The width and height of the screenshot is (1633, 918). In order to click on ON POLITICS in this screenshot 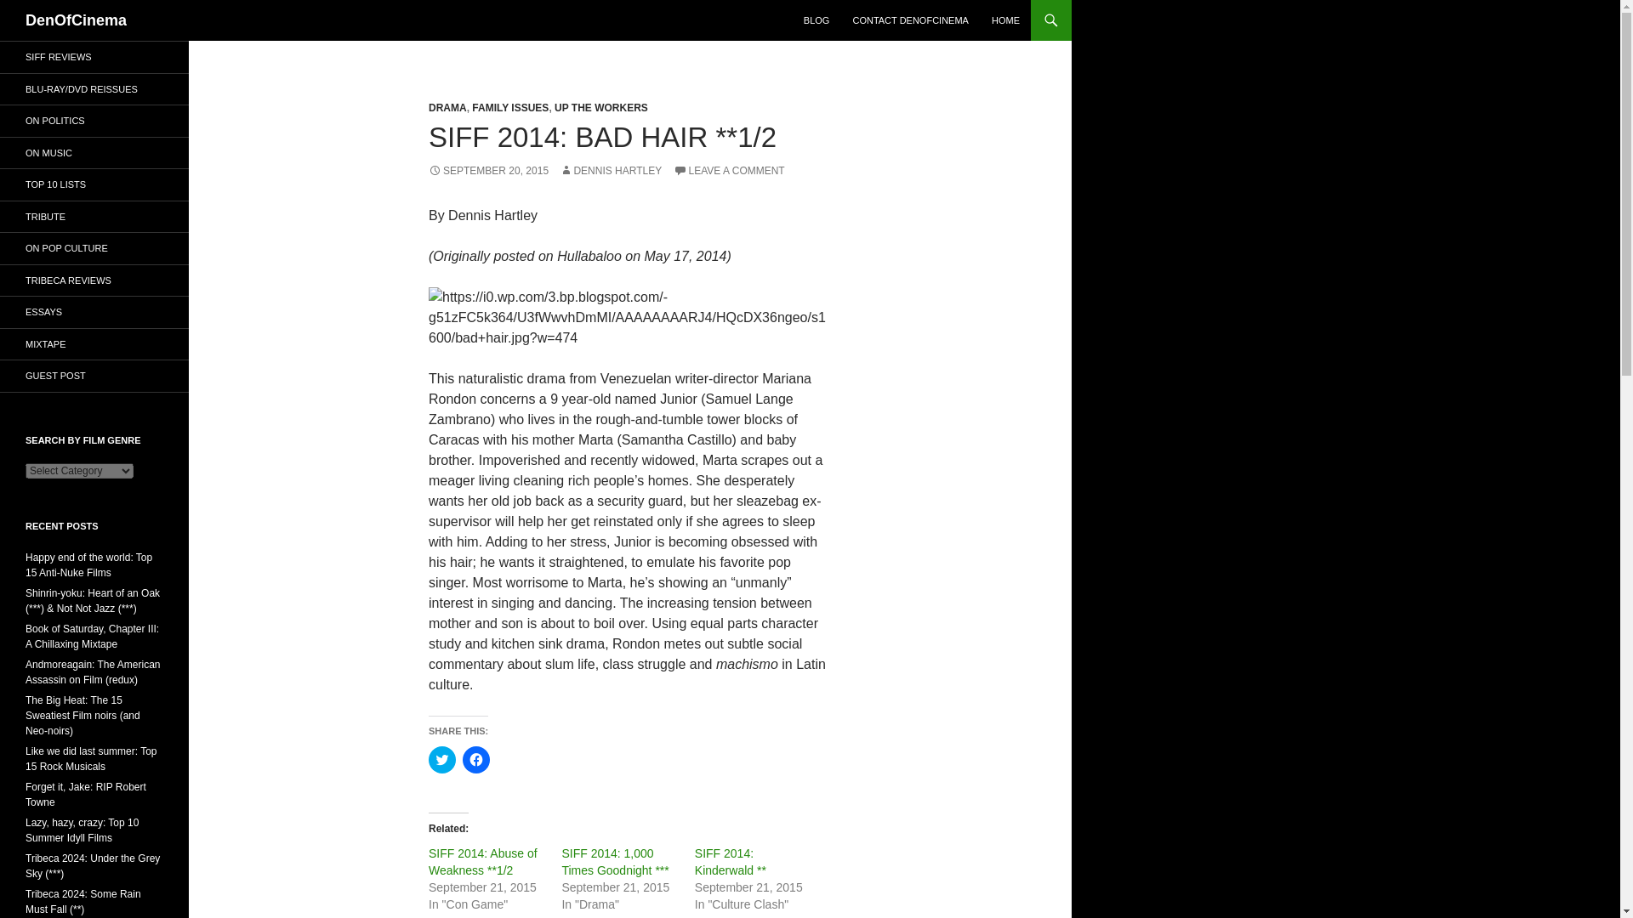, I will do `click(94, 121)`.